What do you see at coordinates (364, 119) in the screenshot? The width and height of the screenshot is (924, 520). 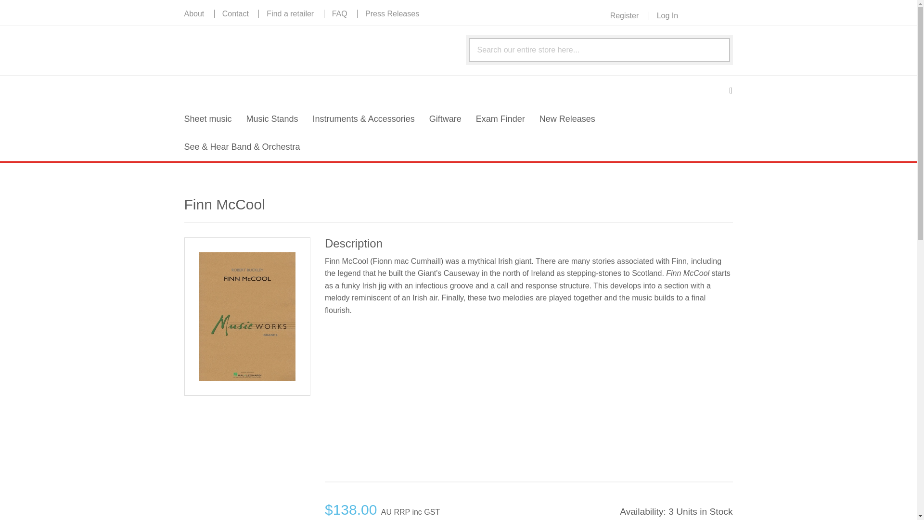 I see `Instruments & Accessories` at bounding box center [364, 119].